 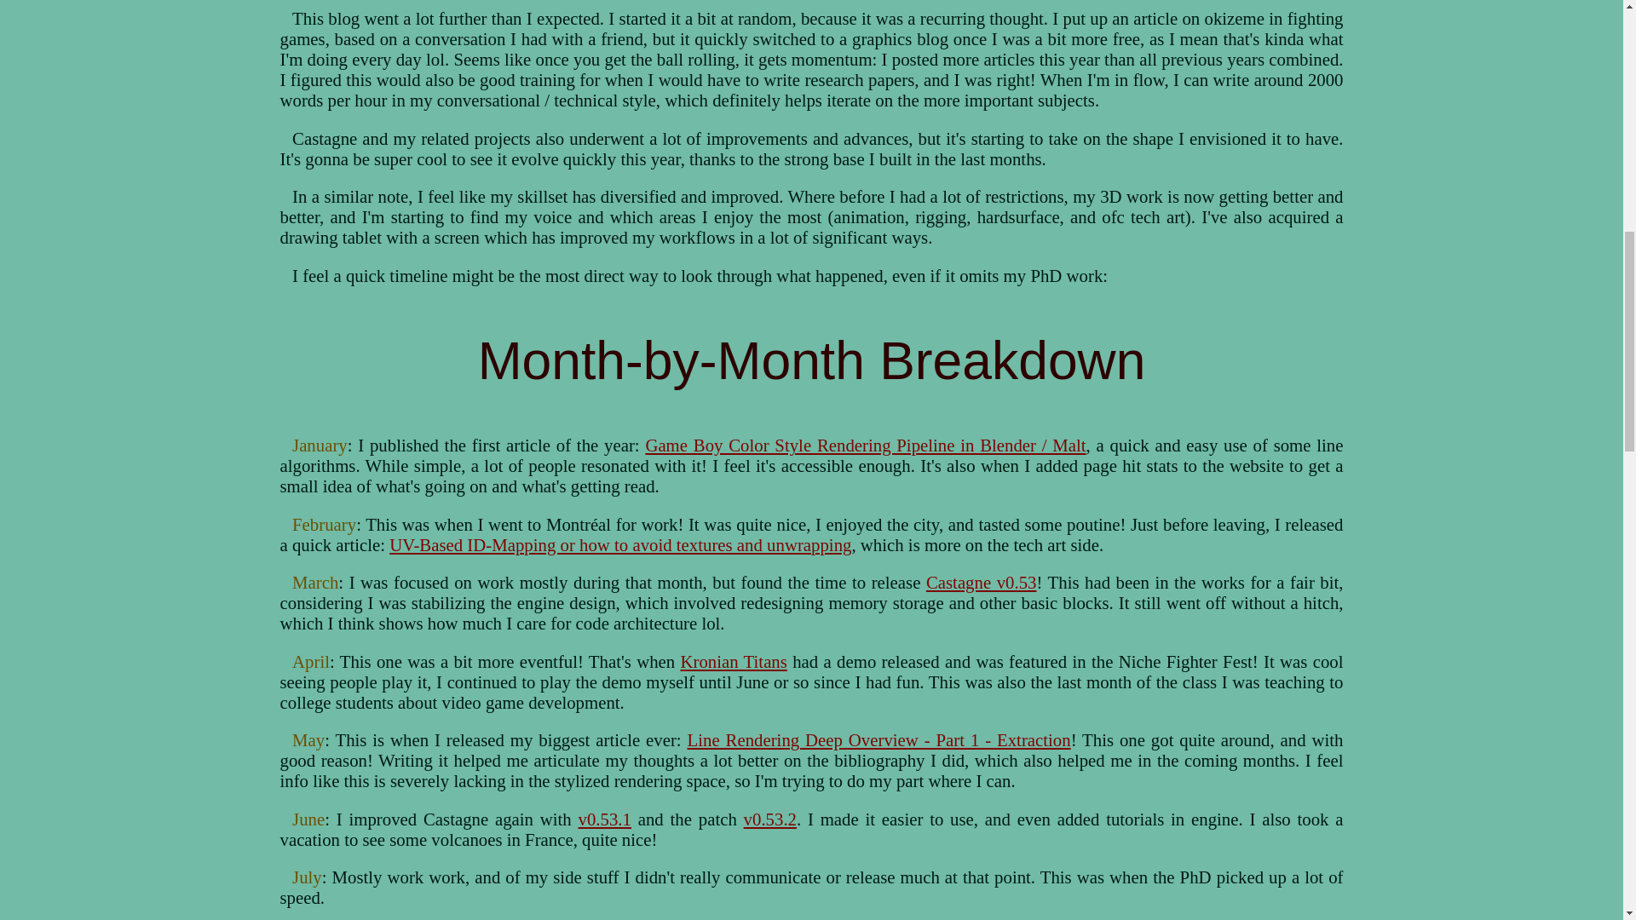 What do you see at coordinates (619, 544) in the screenshot?
I see `UV-Based ID-Mapping or how to avoid textures and unwrapping` at bounding box center [619, 544].